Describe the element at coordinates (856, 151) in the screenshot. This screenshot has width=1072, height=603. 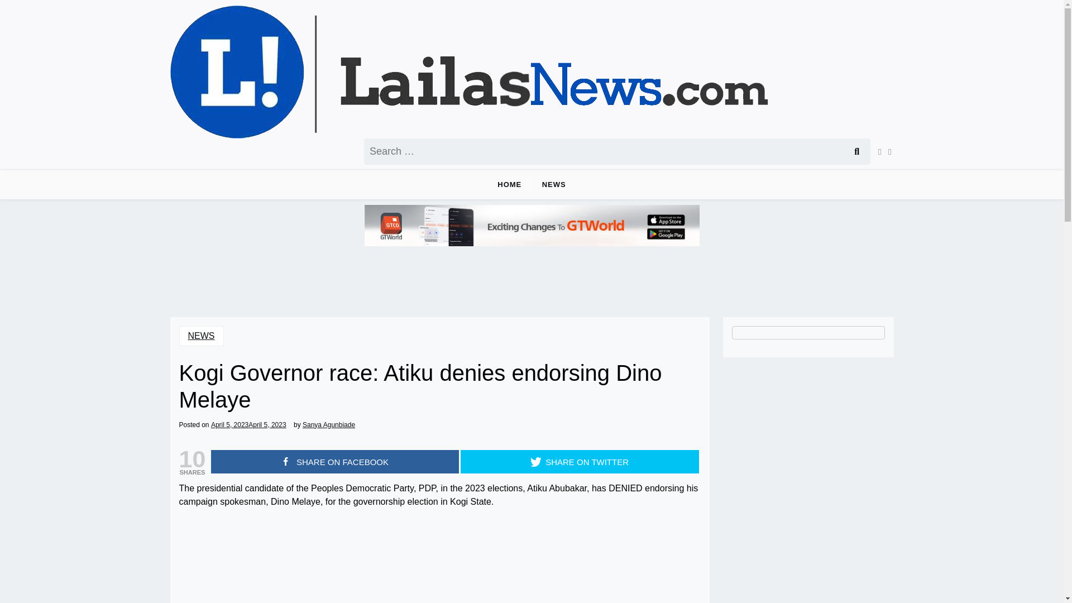
I see `Search` at that location.